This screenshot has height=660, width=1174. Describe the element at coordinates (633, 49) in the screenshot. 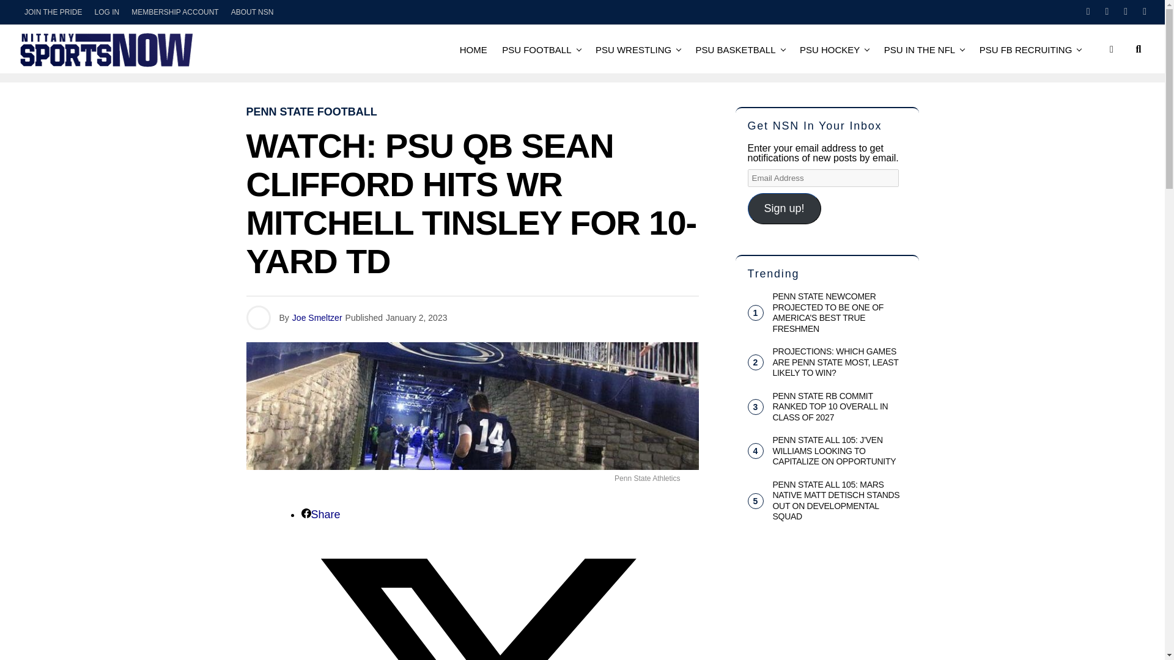

I see `PSU WRESTLING` at that location.